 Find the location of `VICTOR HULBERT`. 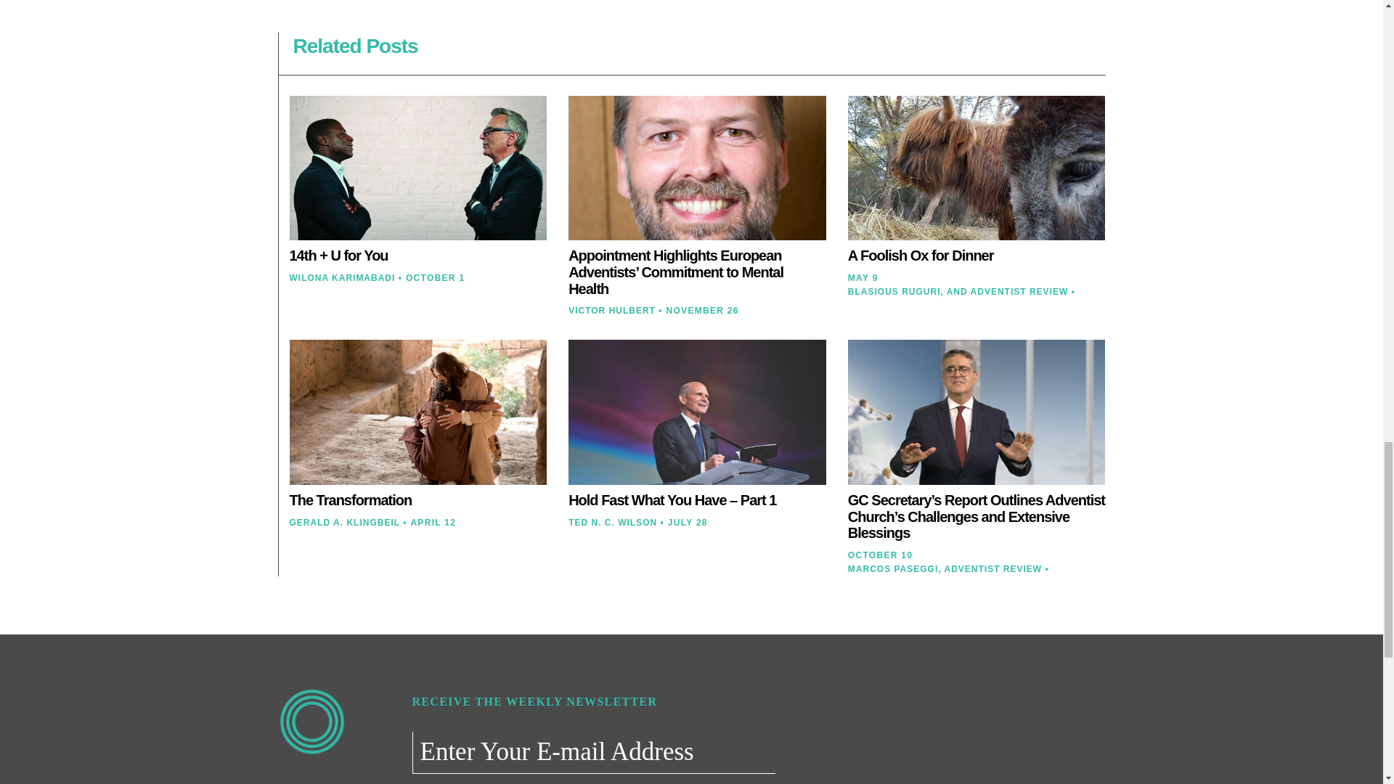

VICTOR HULBERT is located at coordinates (611, 311).